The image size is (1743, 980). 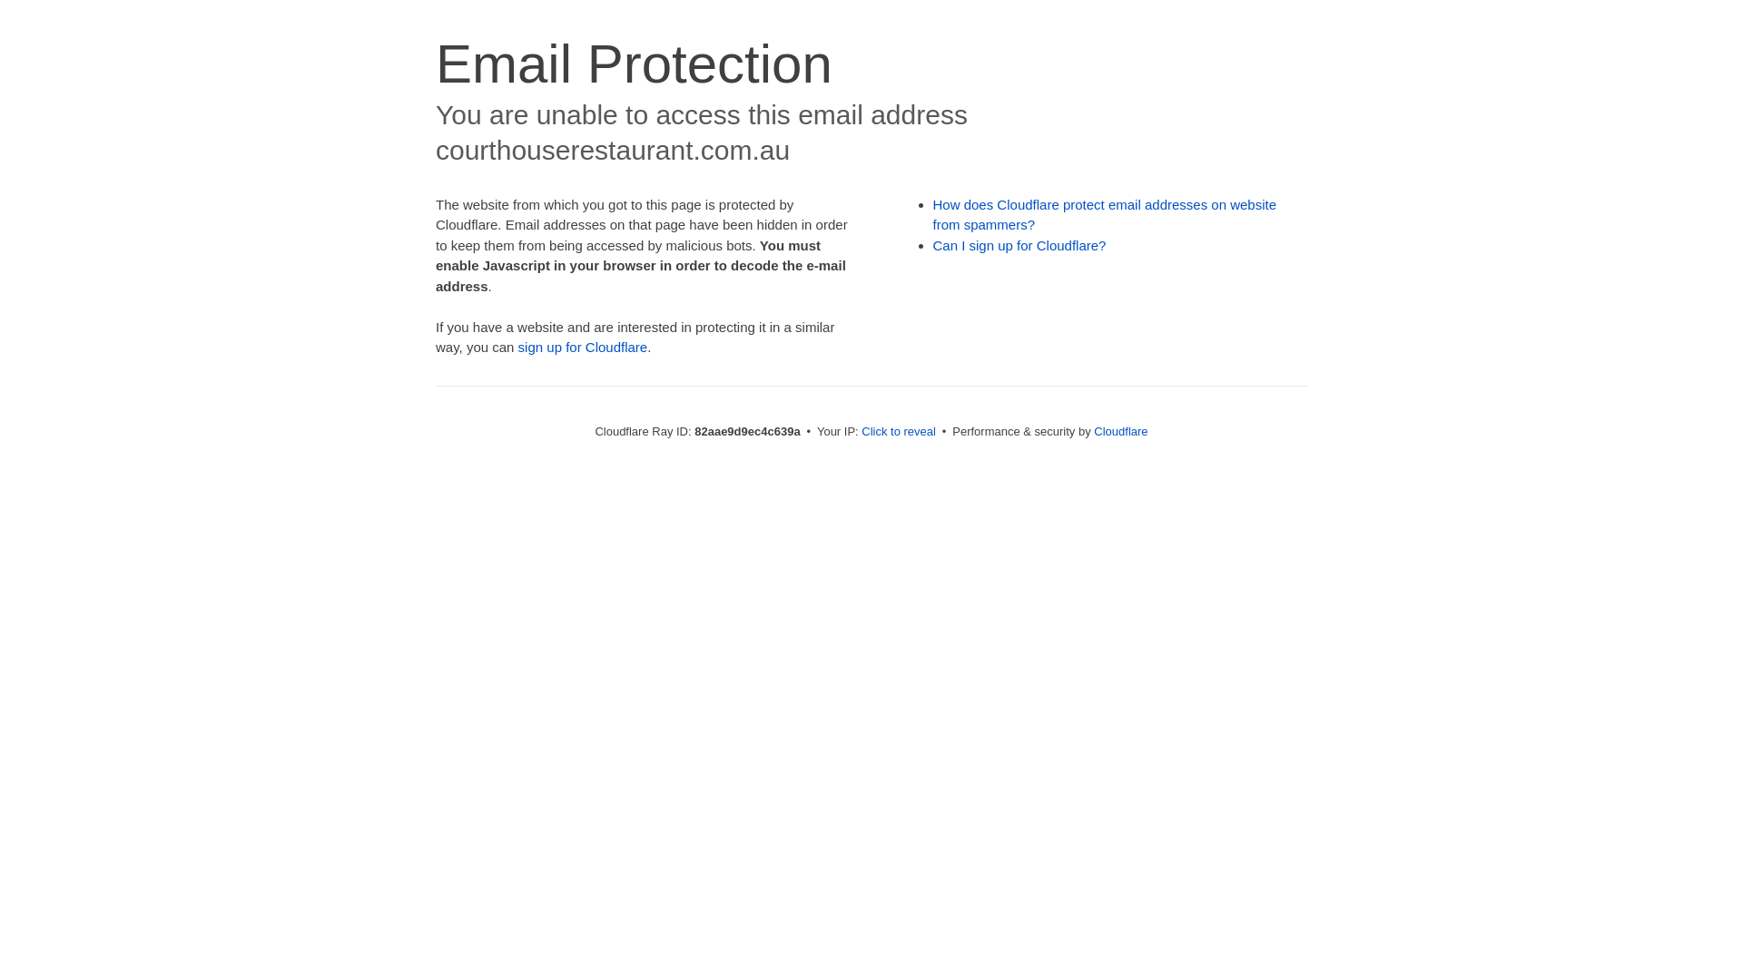 I want to click on Can I sign up for Cloudflare?, so click(x=1020, y=245).